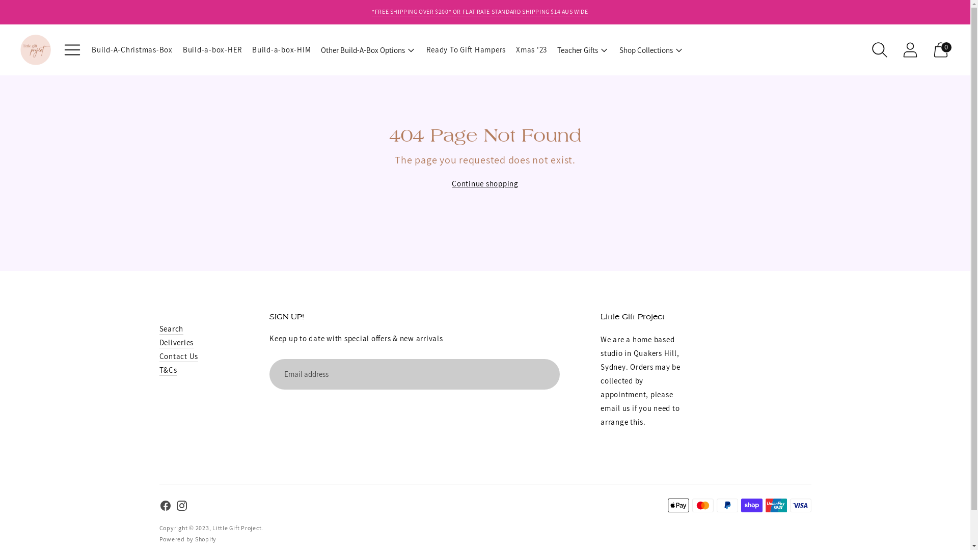 This screenshot has width=978, height=550. I want to click on Little Gift Project, so click(651, 317).